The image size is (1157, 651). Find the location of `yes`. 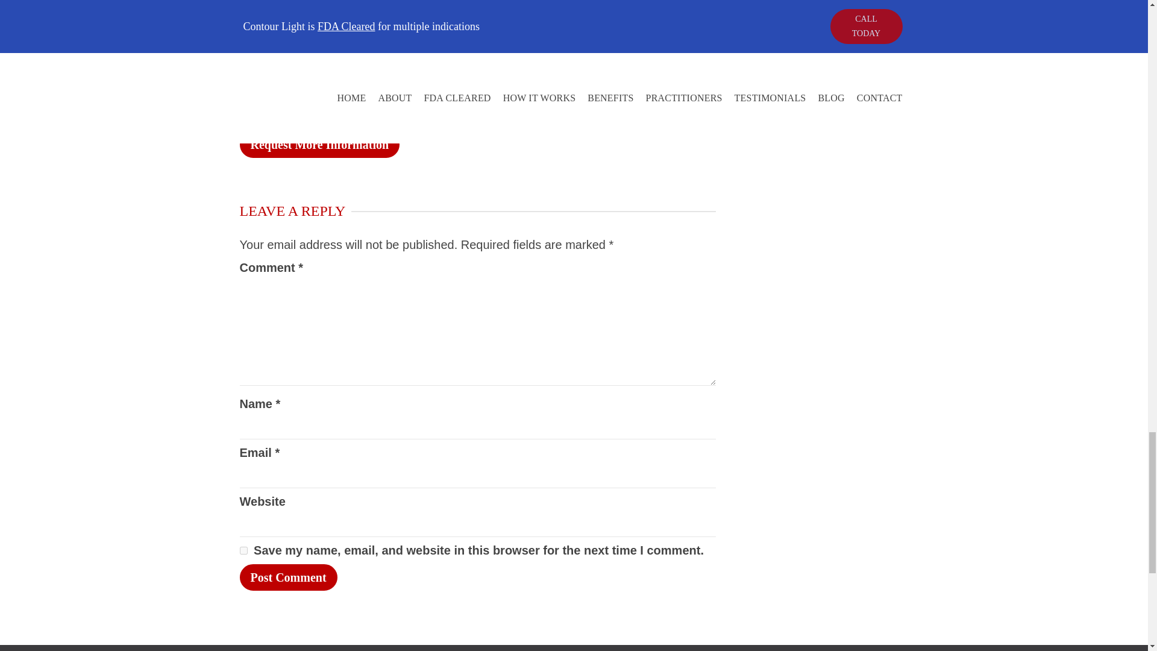

yes is located at coordinates (243, 551).